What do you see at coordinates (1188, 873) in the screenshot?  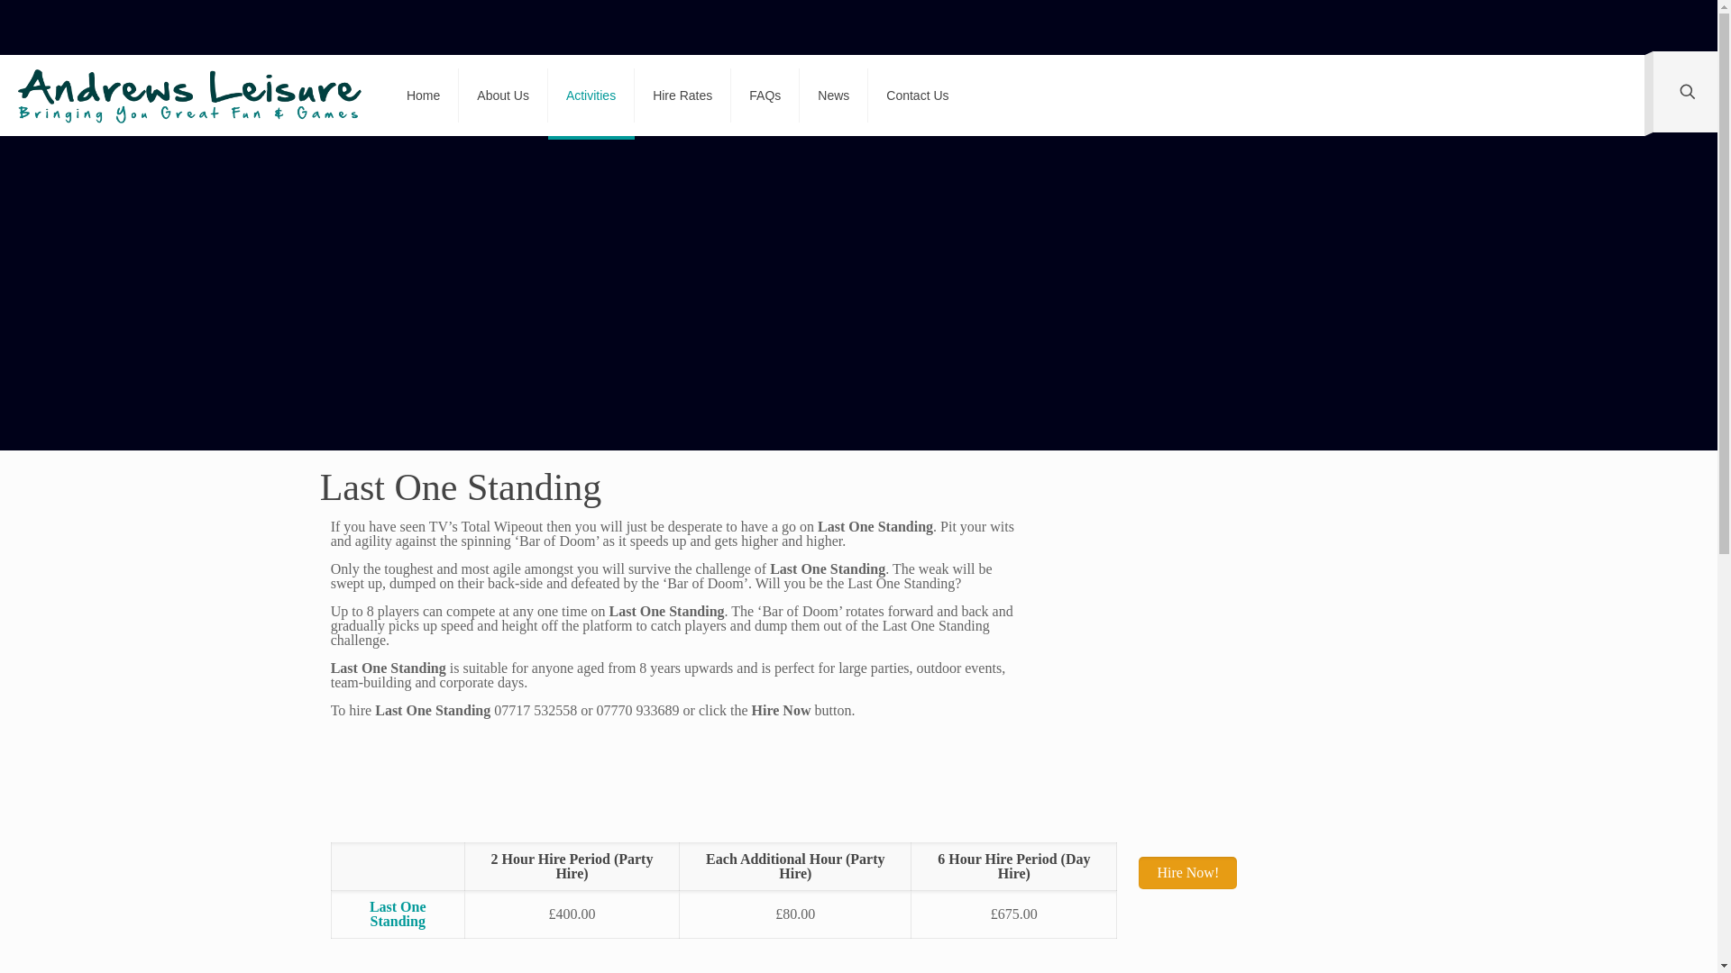 I see `Hire Now!` at bounding box center [1188, 873].